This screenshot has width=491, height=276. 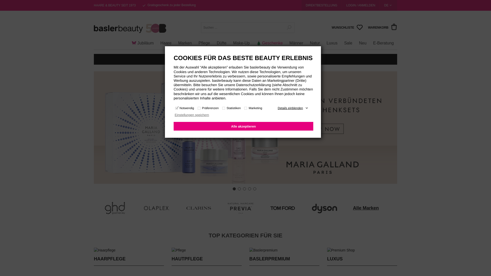 What do you see at coordinates (322, 5) in the screenshot?
I see `DIREKTBESTELLUNG` at bounding box center [322, 5].